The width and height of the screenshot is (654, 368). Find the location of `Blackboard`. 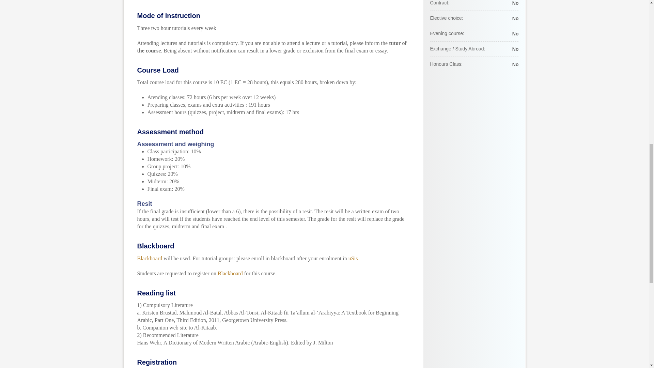

Blackboard is located at coordinates (149, 258).